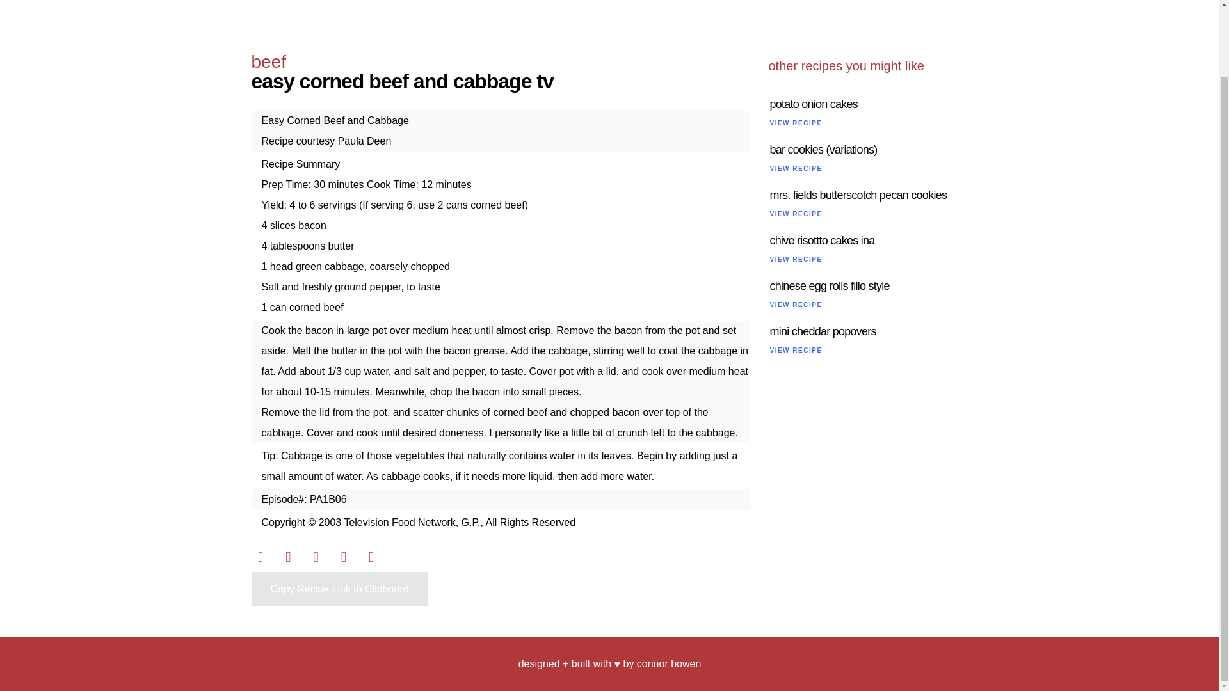  I want to click on VIEW RECIPE, so click(795, 259).